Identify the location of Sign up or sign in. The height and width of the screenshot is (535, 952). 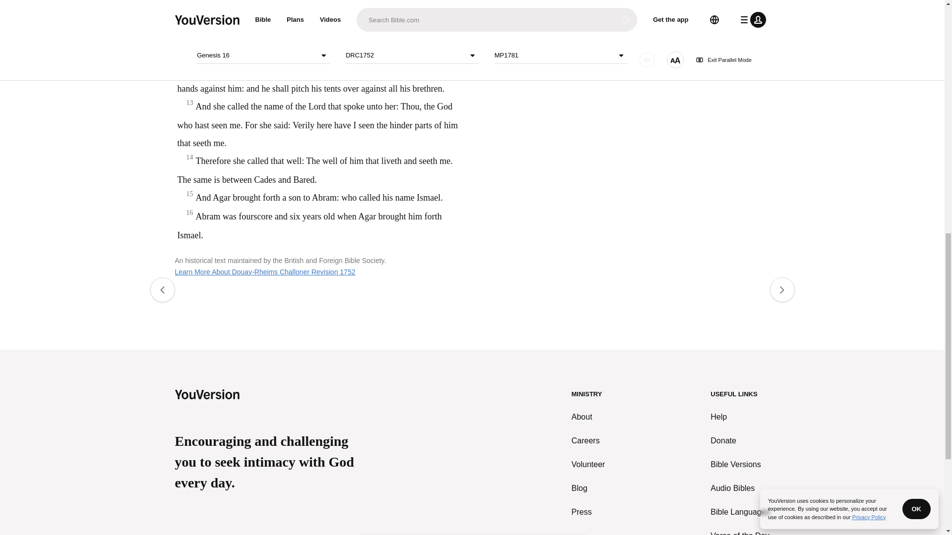
(506, 160).